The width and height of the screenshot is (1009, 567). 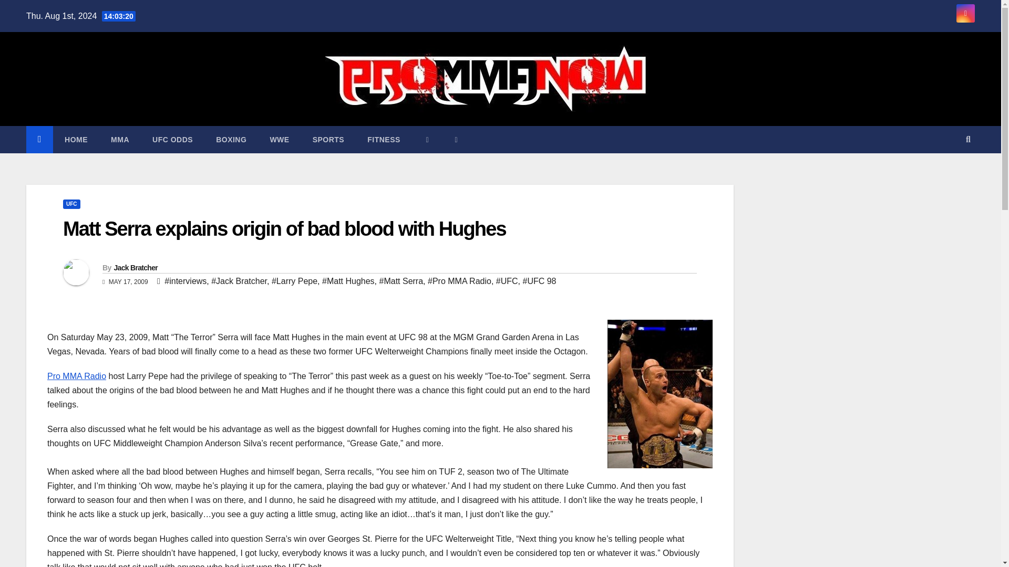 I want to click on HOME, so click(x=76, y=139).